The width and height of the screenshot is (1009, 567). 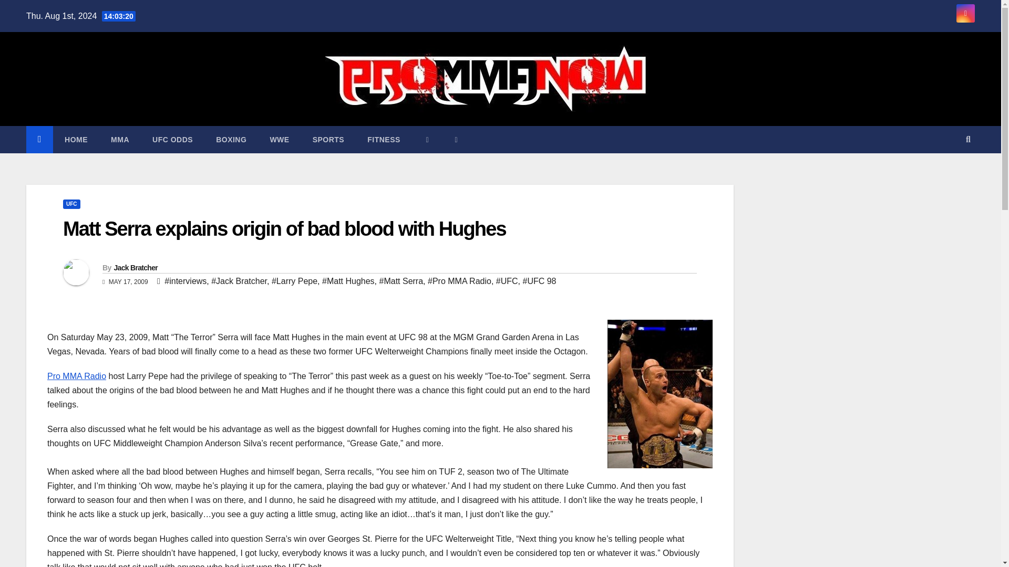 I want to click on HOME, so click(x=76, y=139).